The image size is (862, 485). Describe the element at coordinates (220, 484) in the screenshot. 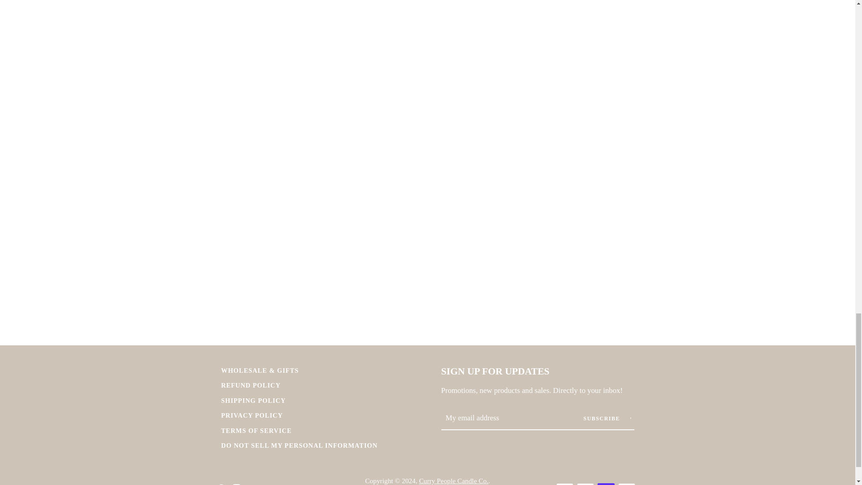

I see `Curry People Candle Co. on Pinterest` at that location.